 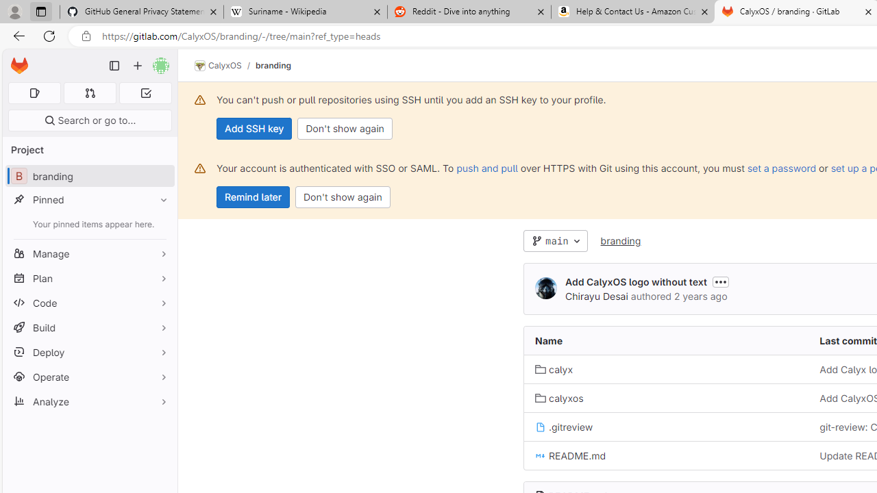 What do you see at coordinates (540, 456) in the screenshot?
I see `Class: s16 position-relative file-icon` at bounding box center [540, 456].